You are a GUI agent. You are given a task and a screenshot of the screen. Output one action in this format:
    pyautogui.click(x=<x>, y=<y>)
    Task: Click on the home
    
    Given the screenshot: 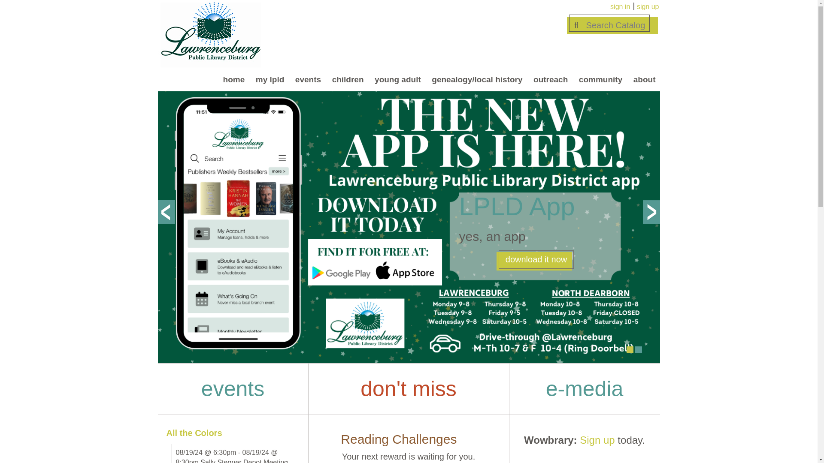 What is the action you would take?
    pyautogui.click(x=234, y=81)
    